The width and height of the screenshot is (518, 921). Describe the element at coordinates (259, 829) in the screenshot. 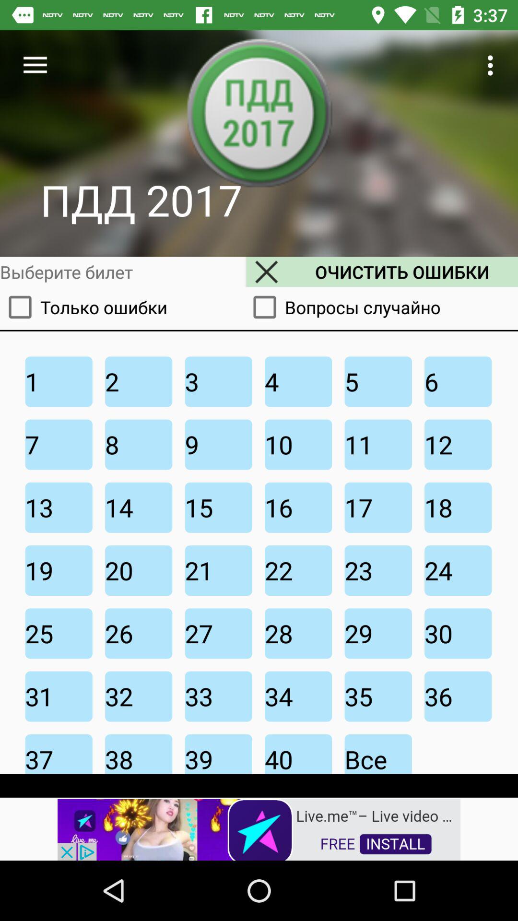

I see `advertisement` at that location.